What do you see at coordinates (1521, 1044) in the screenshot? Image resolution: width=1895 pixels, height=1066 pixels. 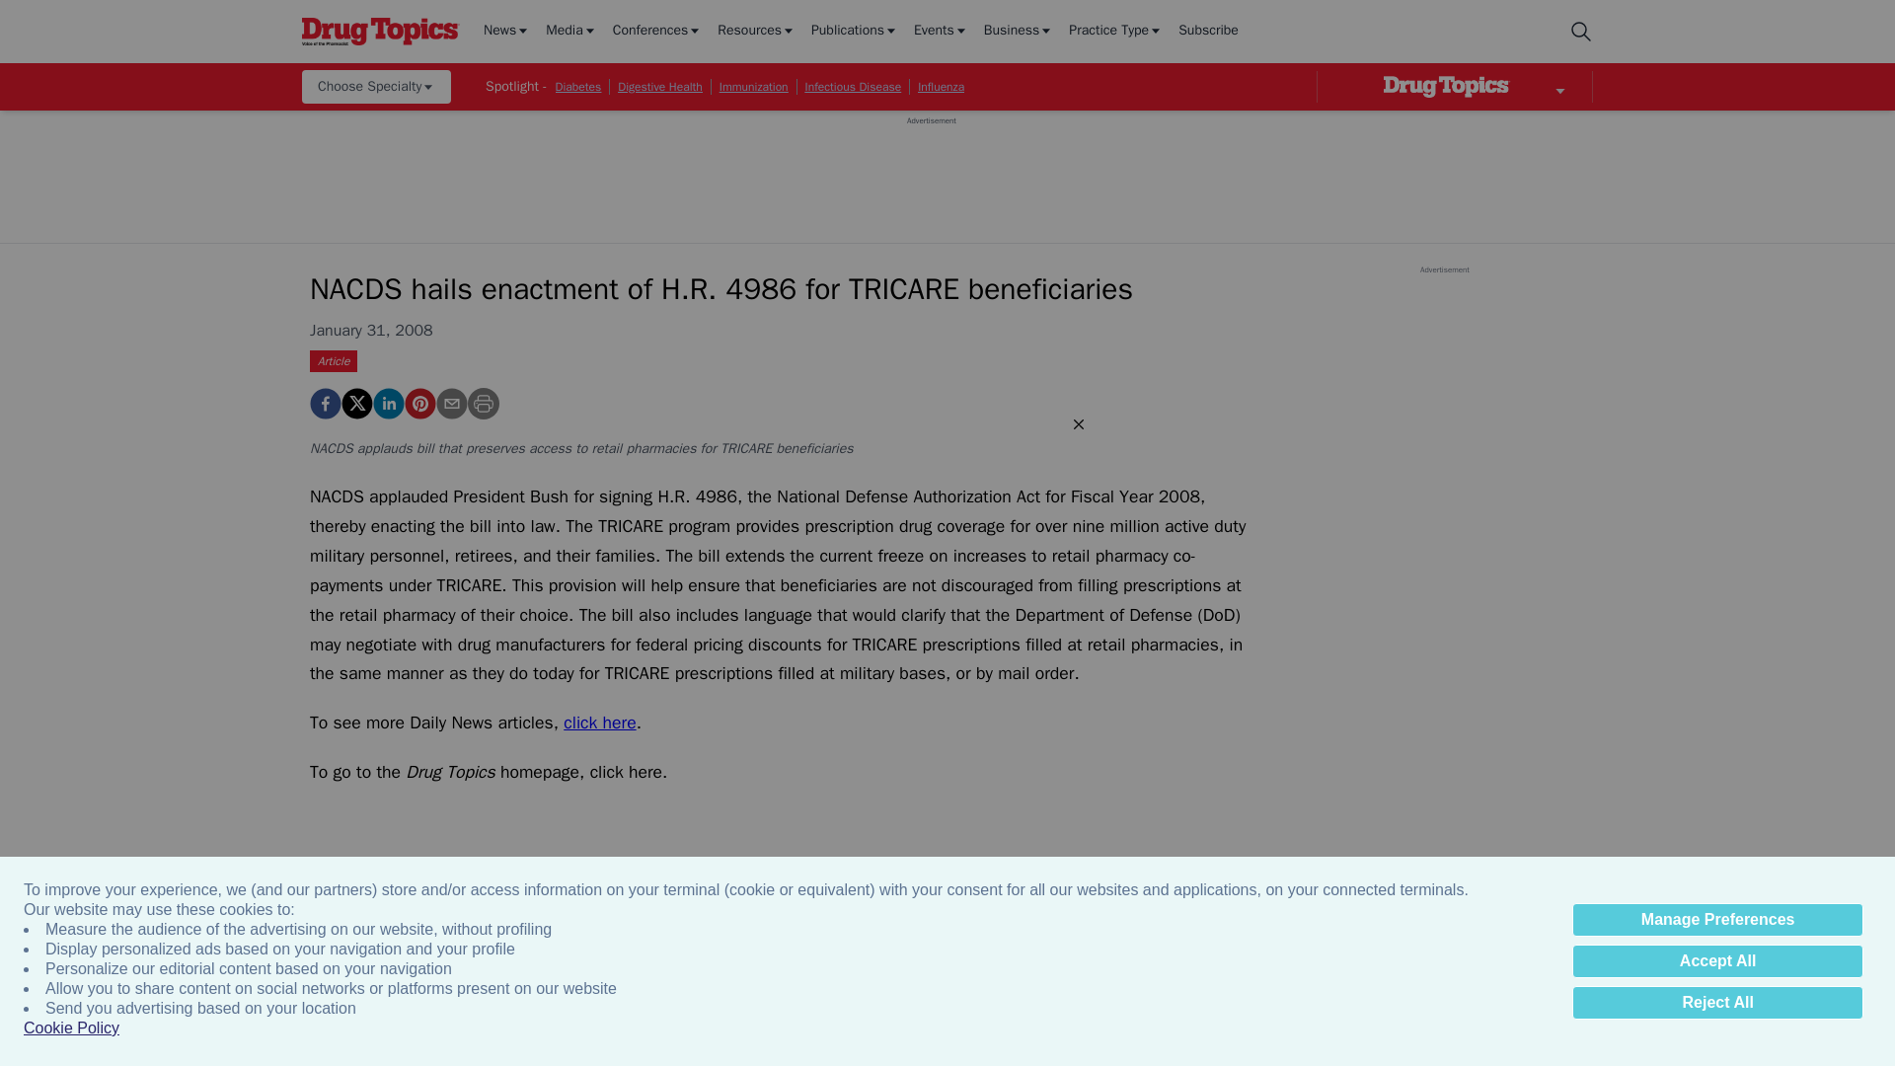 I see `Does Chocolate Trigger Migraines?` at bounding box center [1521, 1044].